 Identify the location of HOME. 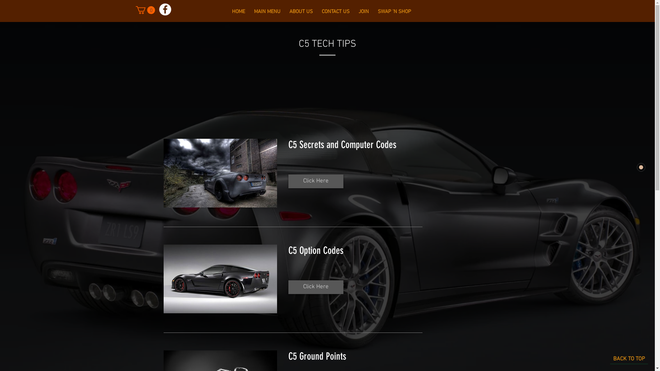
(239, 12).